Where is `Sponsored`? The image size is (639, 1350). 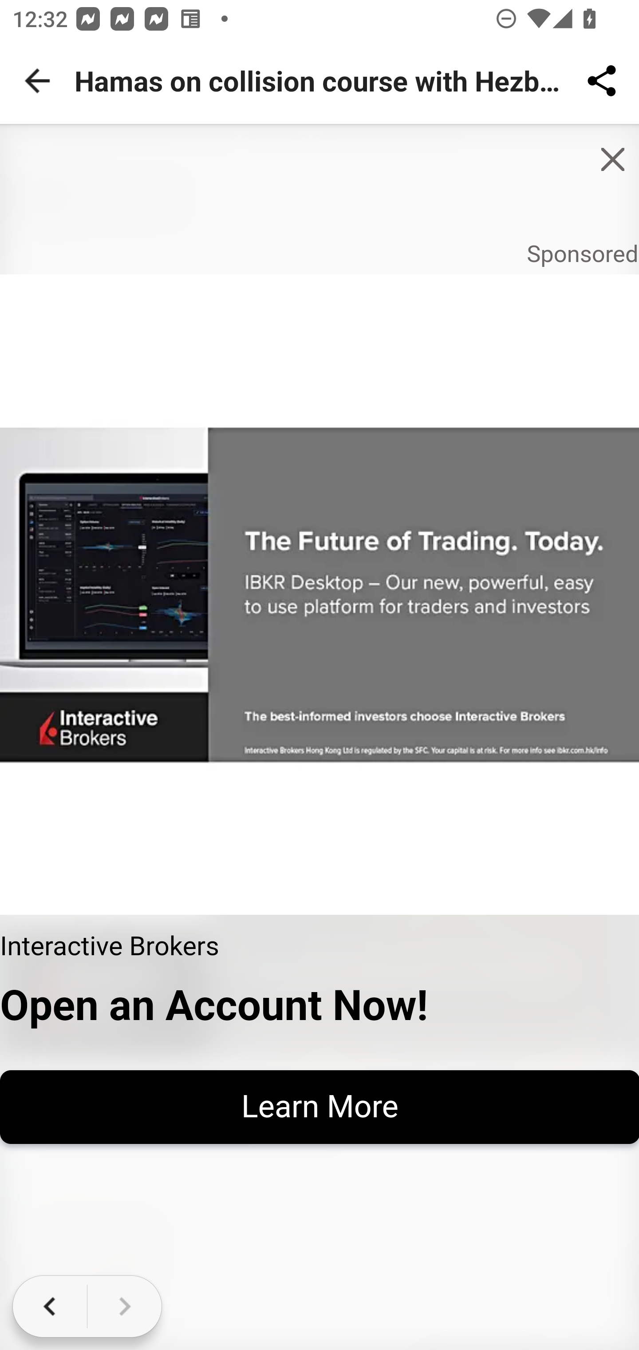
Sponsored is located at coordinates (583, 255).